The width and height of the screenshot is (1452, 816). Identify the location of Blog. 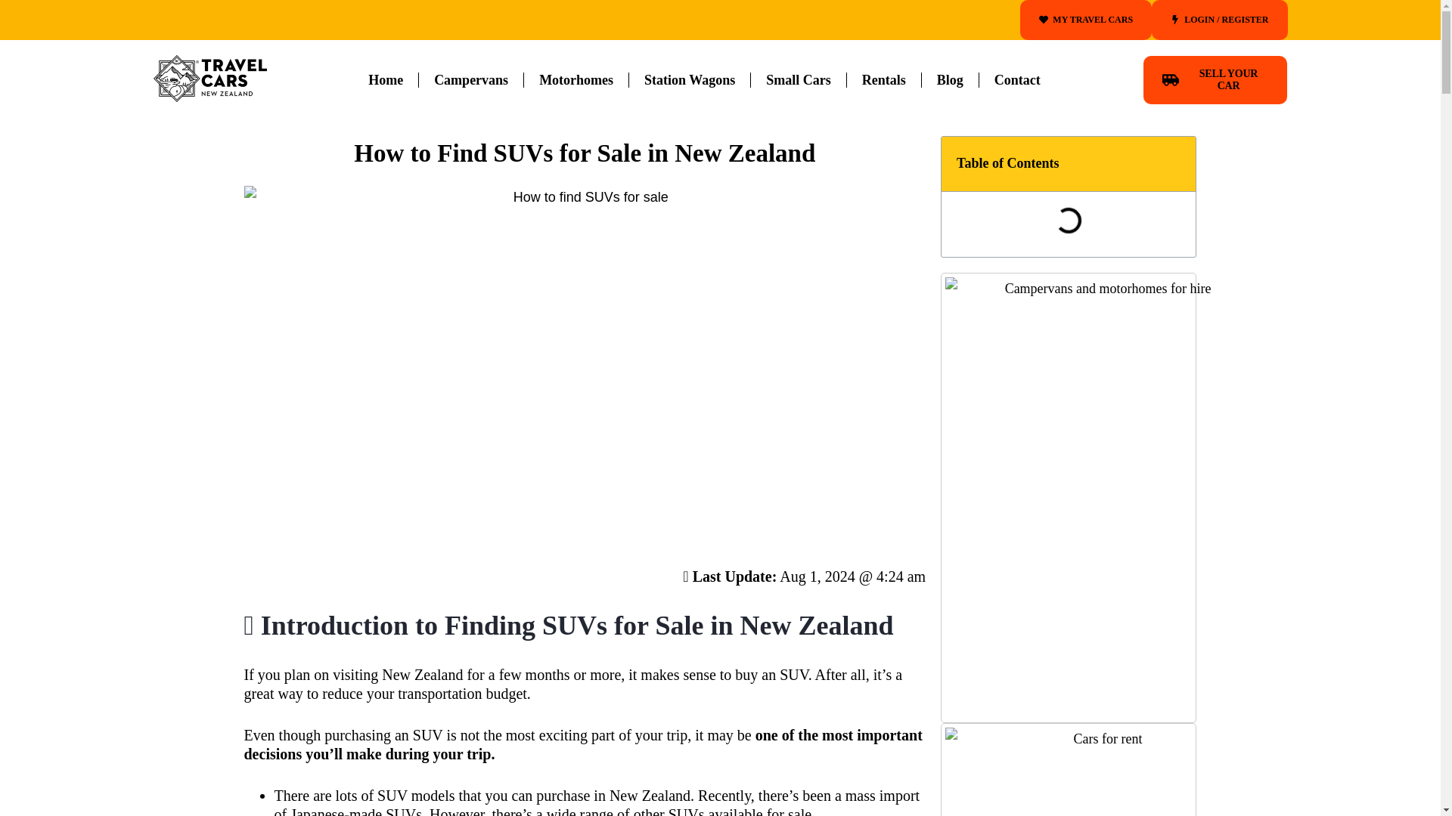
(950, 80).